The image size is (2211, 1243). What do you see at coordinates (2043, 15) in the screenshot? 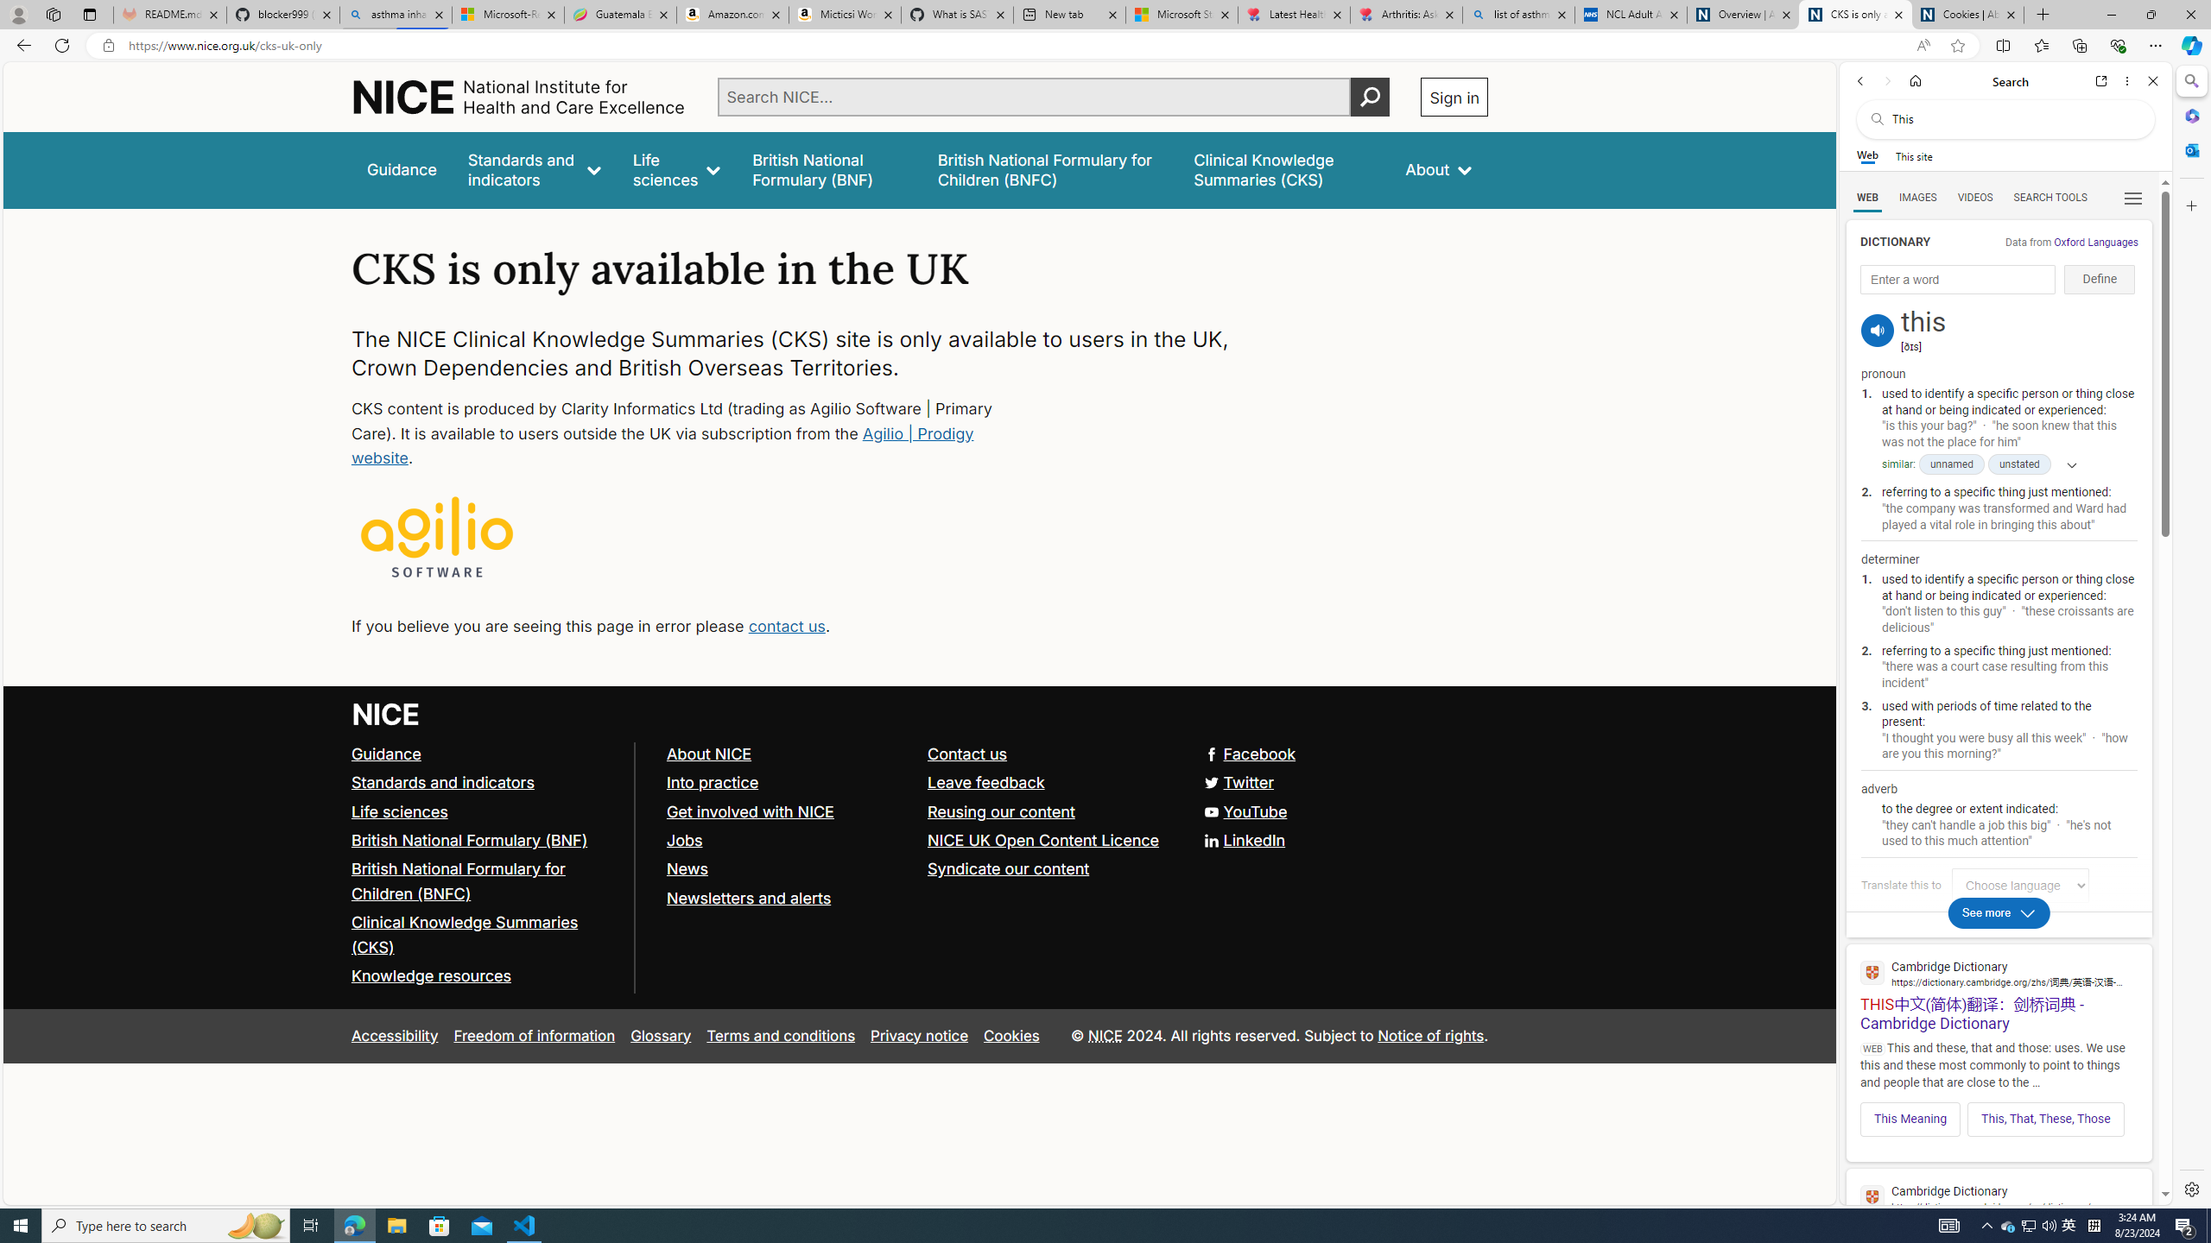
I see `New Tab` at bounding box center [2043, 15].